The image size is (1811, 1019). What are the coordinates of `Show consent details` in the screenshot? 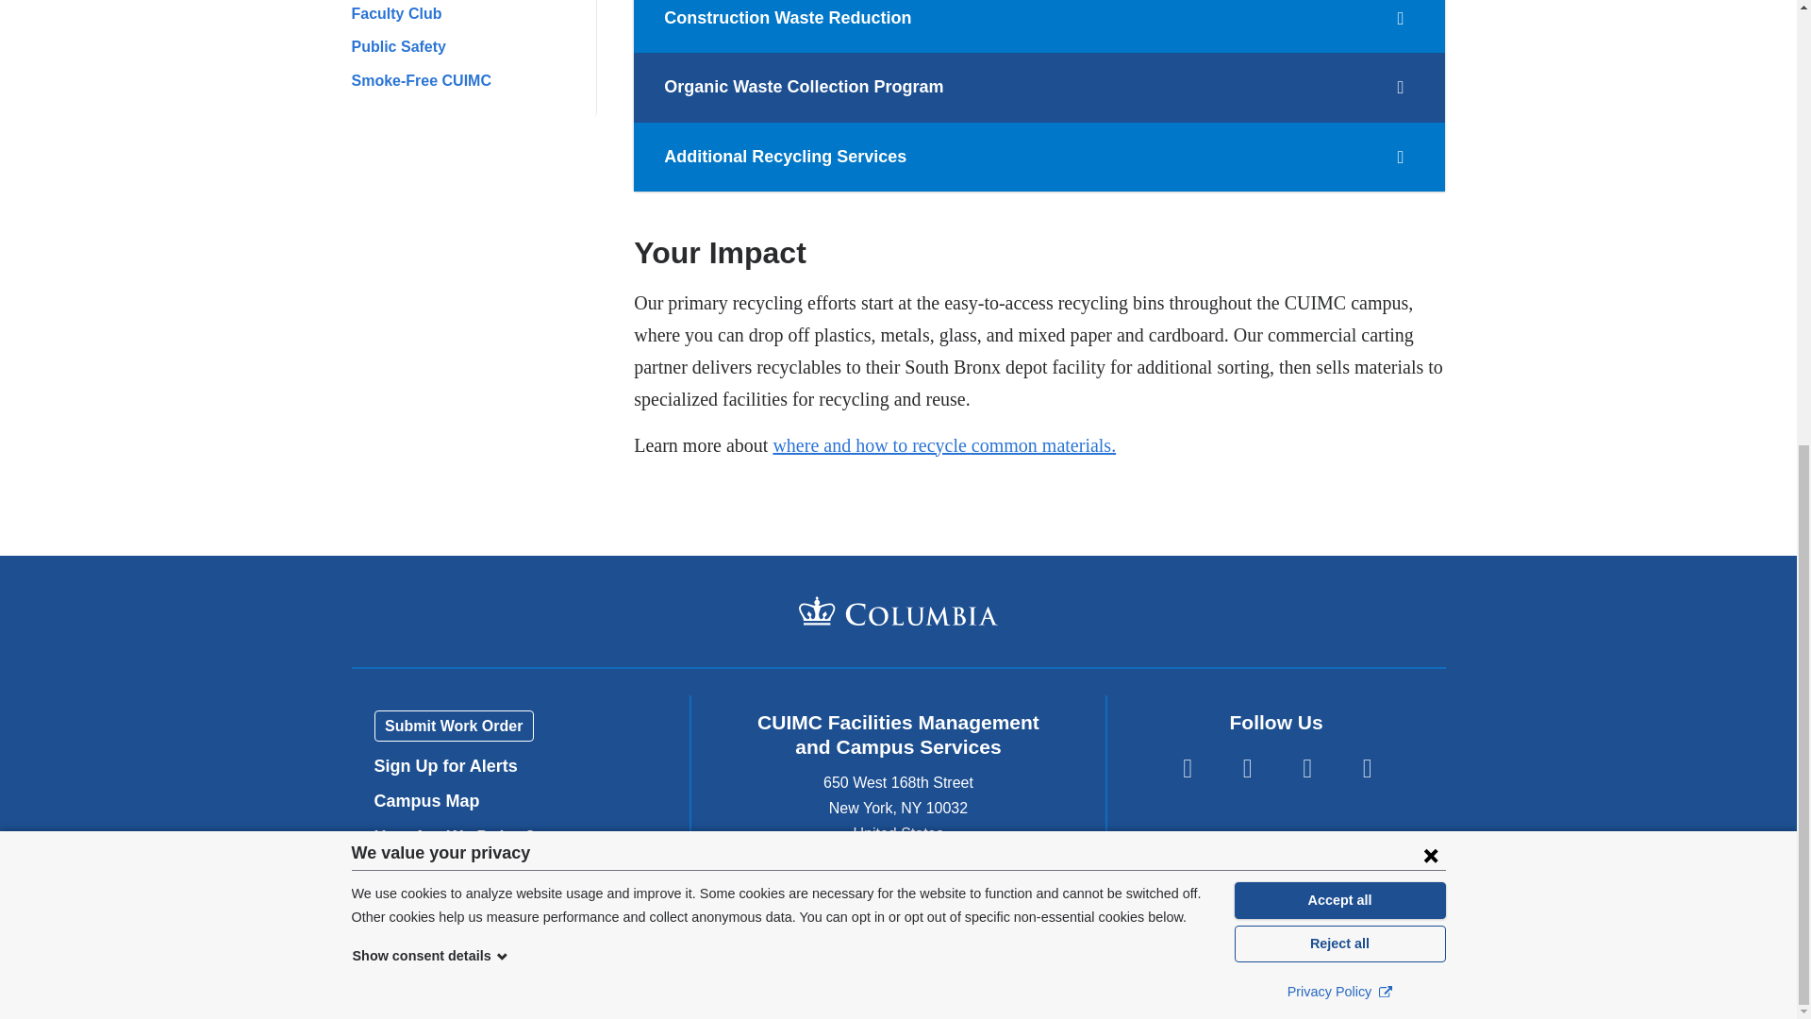 It's located at (430, 172).